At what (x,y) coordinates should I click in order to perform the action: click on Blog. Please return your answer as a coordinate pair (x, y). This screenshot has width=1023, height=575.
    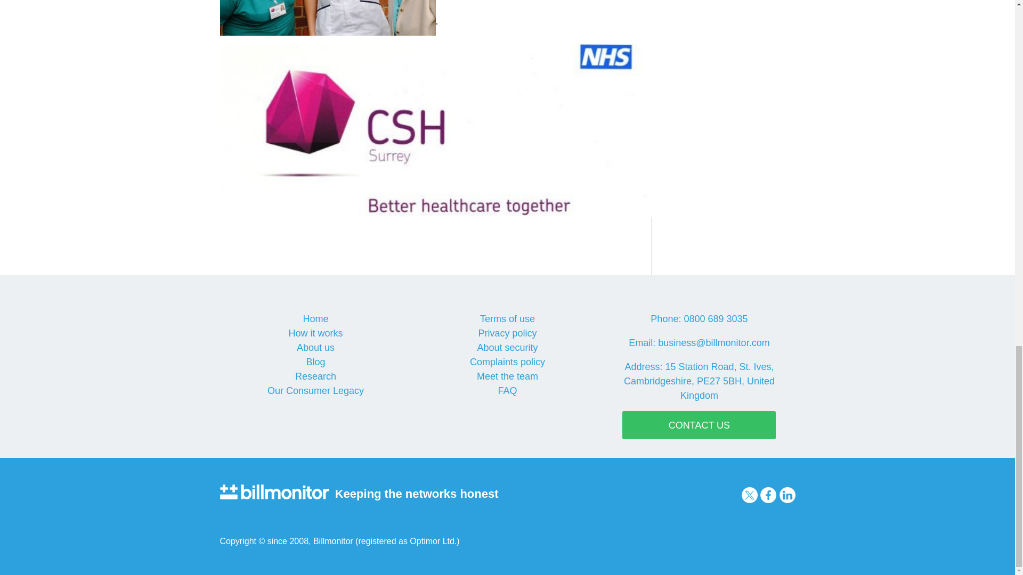
    Looking at the image, I should click on (315, 362).